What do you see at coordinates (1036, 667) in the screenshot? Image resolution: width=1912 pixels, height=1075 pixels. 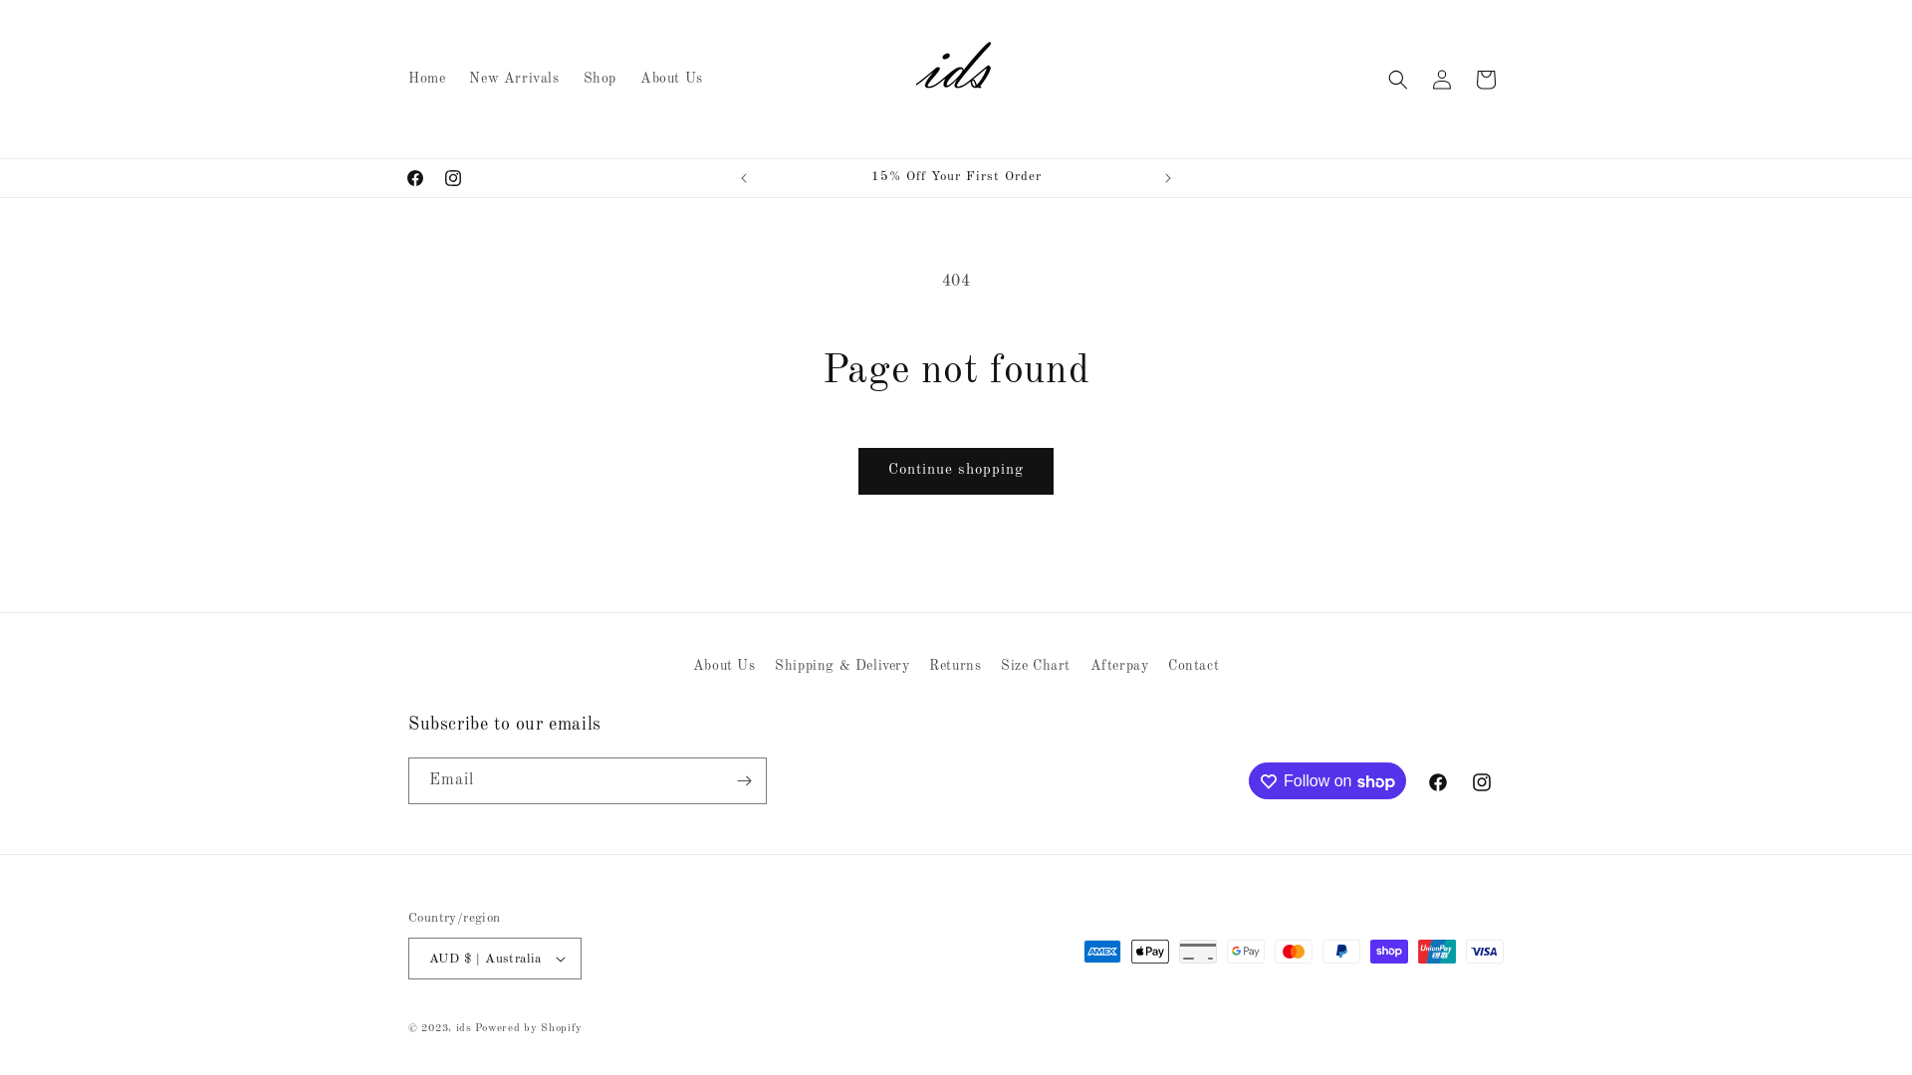 I see `Size Chart` at bounding box center [1036, 667].